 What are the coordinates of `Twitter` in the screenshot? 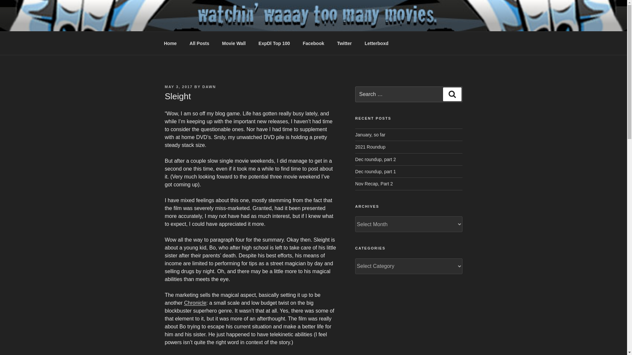 It's located at (344, 43).